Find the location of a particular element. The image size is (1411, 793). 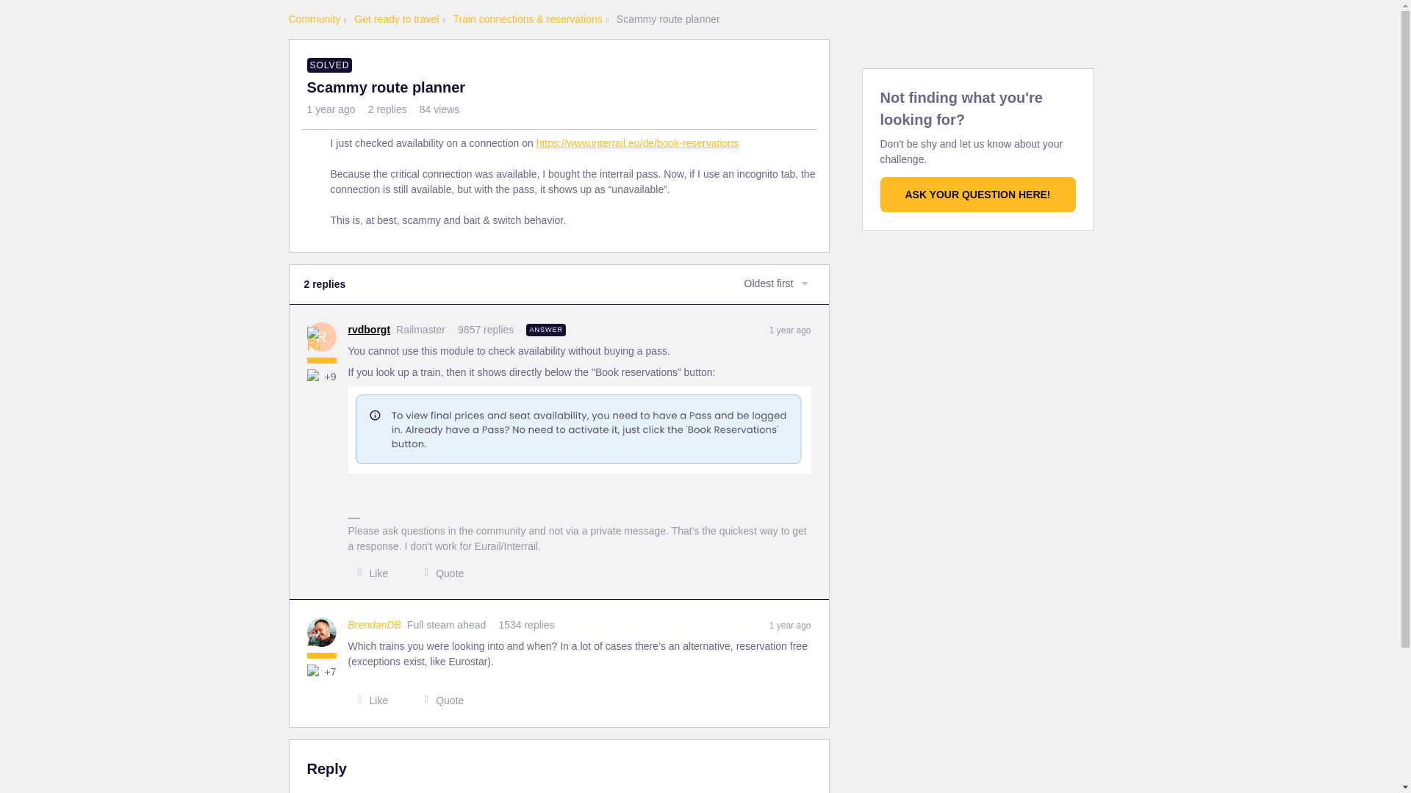

Get ready to travel is located at coordinates (396, 19).